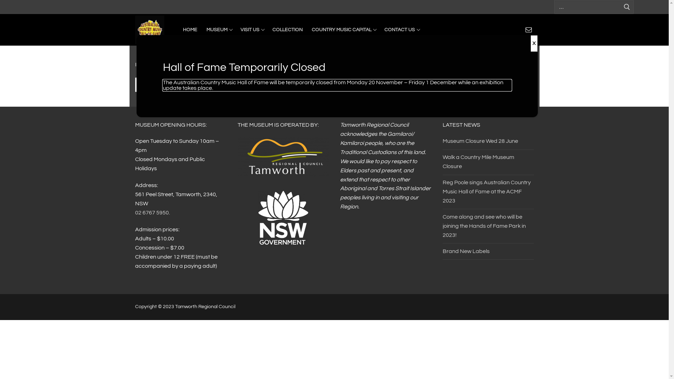 Image resolution: width=674 pixels, height=379 pixels. What do you see at coordinates (218, 30) in the screenshot?
I see `MUSEUM
 ` at bounding box center [218, 30].